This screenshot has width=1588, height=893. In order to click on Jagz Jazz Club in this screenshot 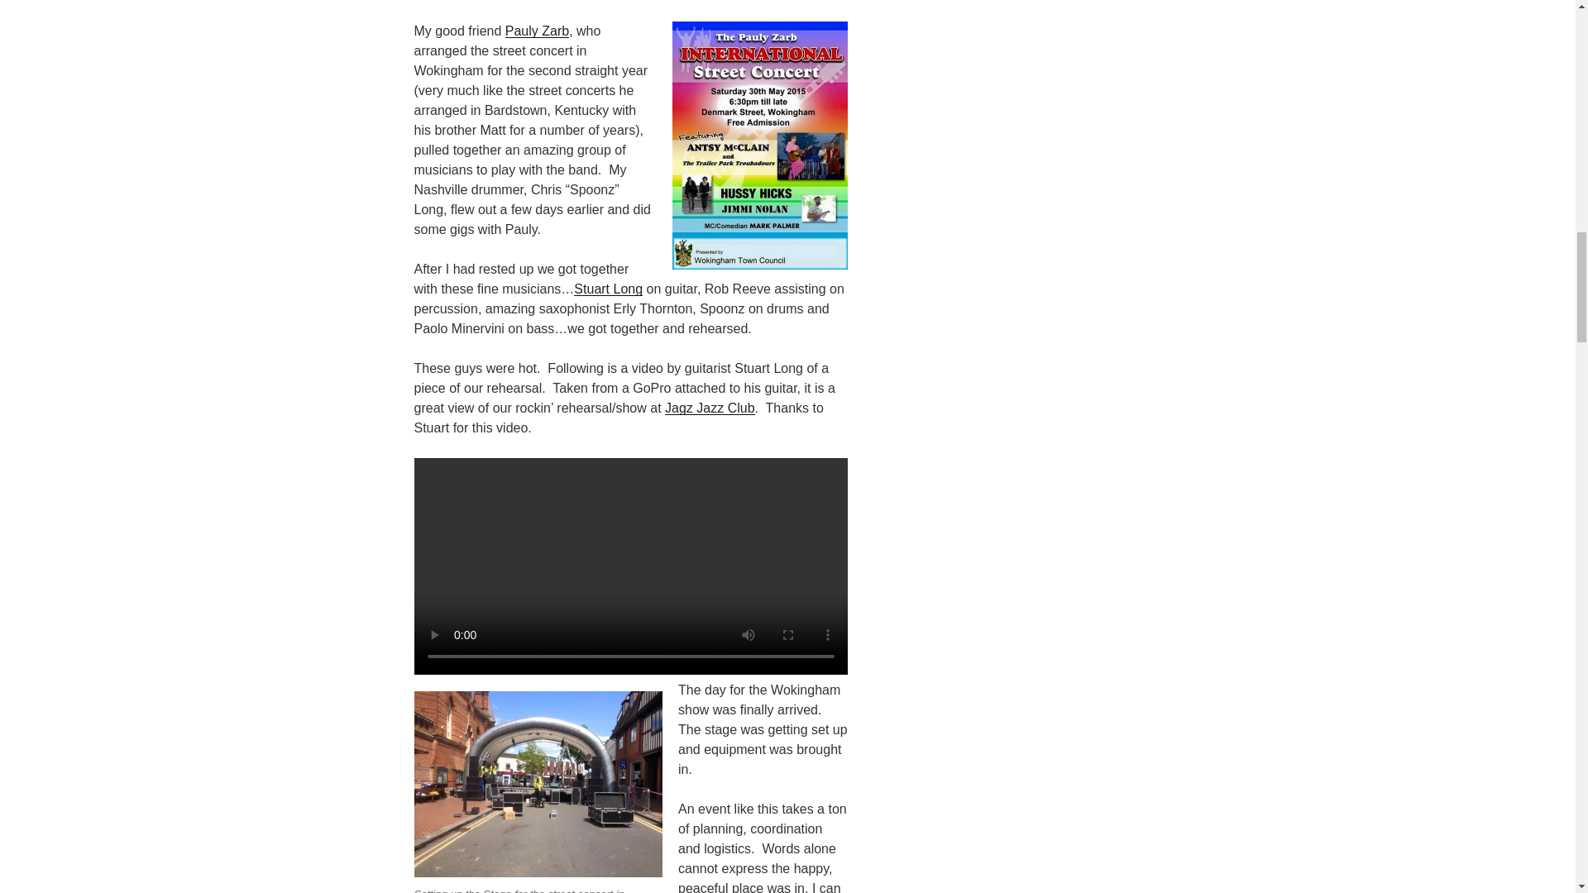, I will do `click(710, 408)`.